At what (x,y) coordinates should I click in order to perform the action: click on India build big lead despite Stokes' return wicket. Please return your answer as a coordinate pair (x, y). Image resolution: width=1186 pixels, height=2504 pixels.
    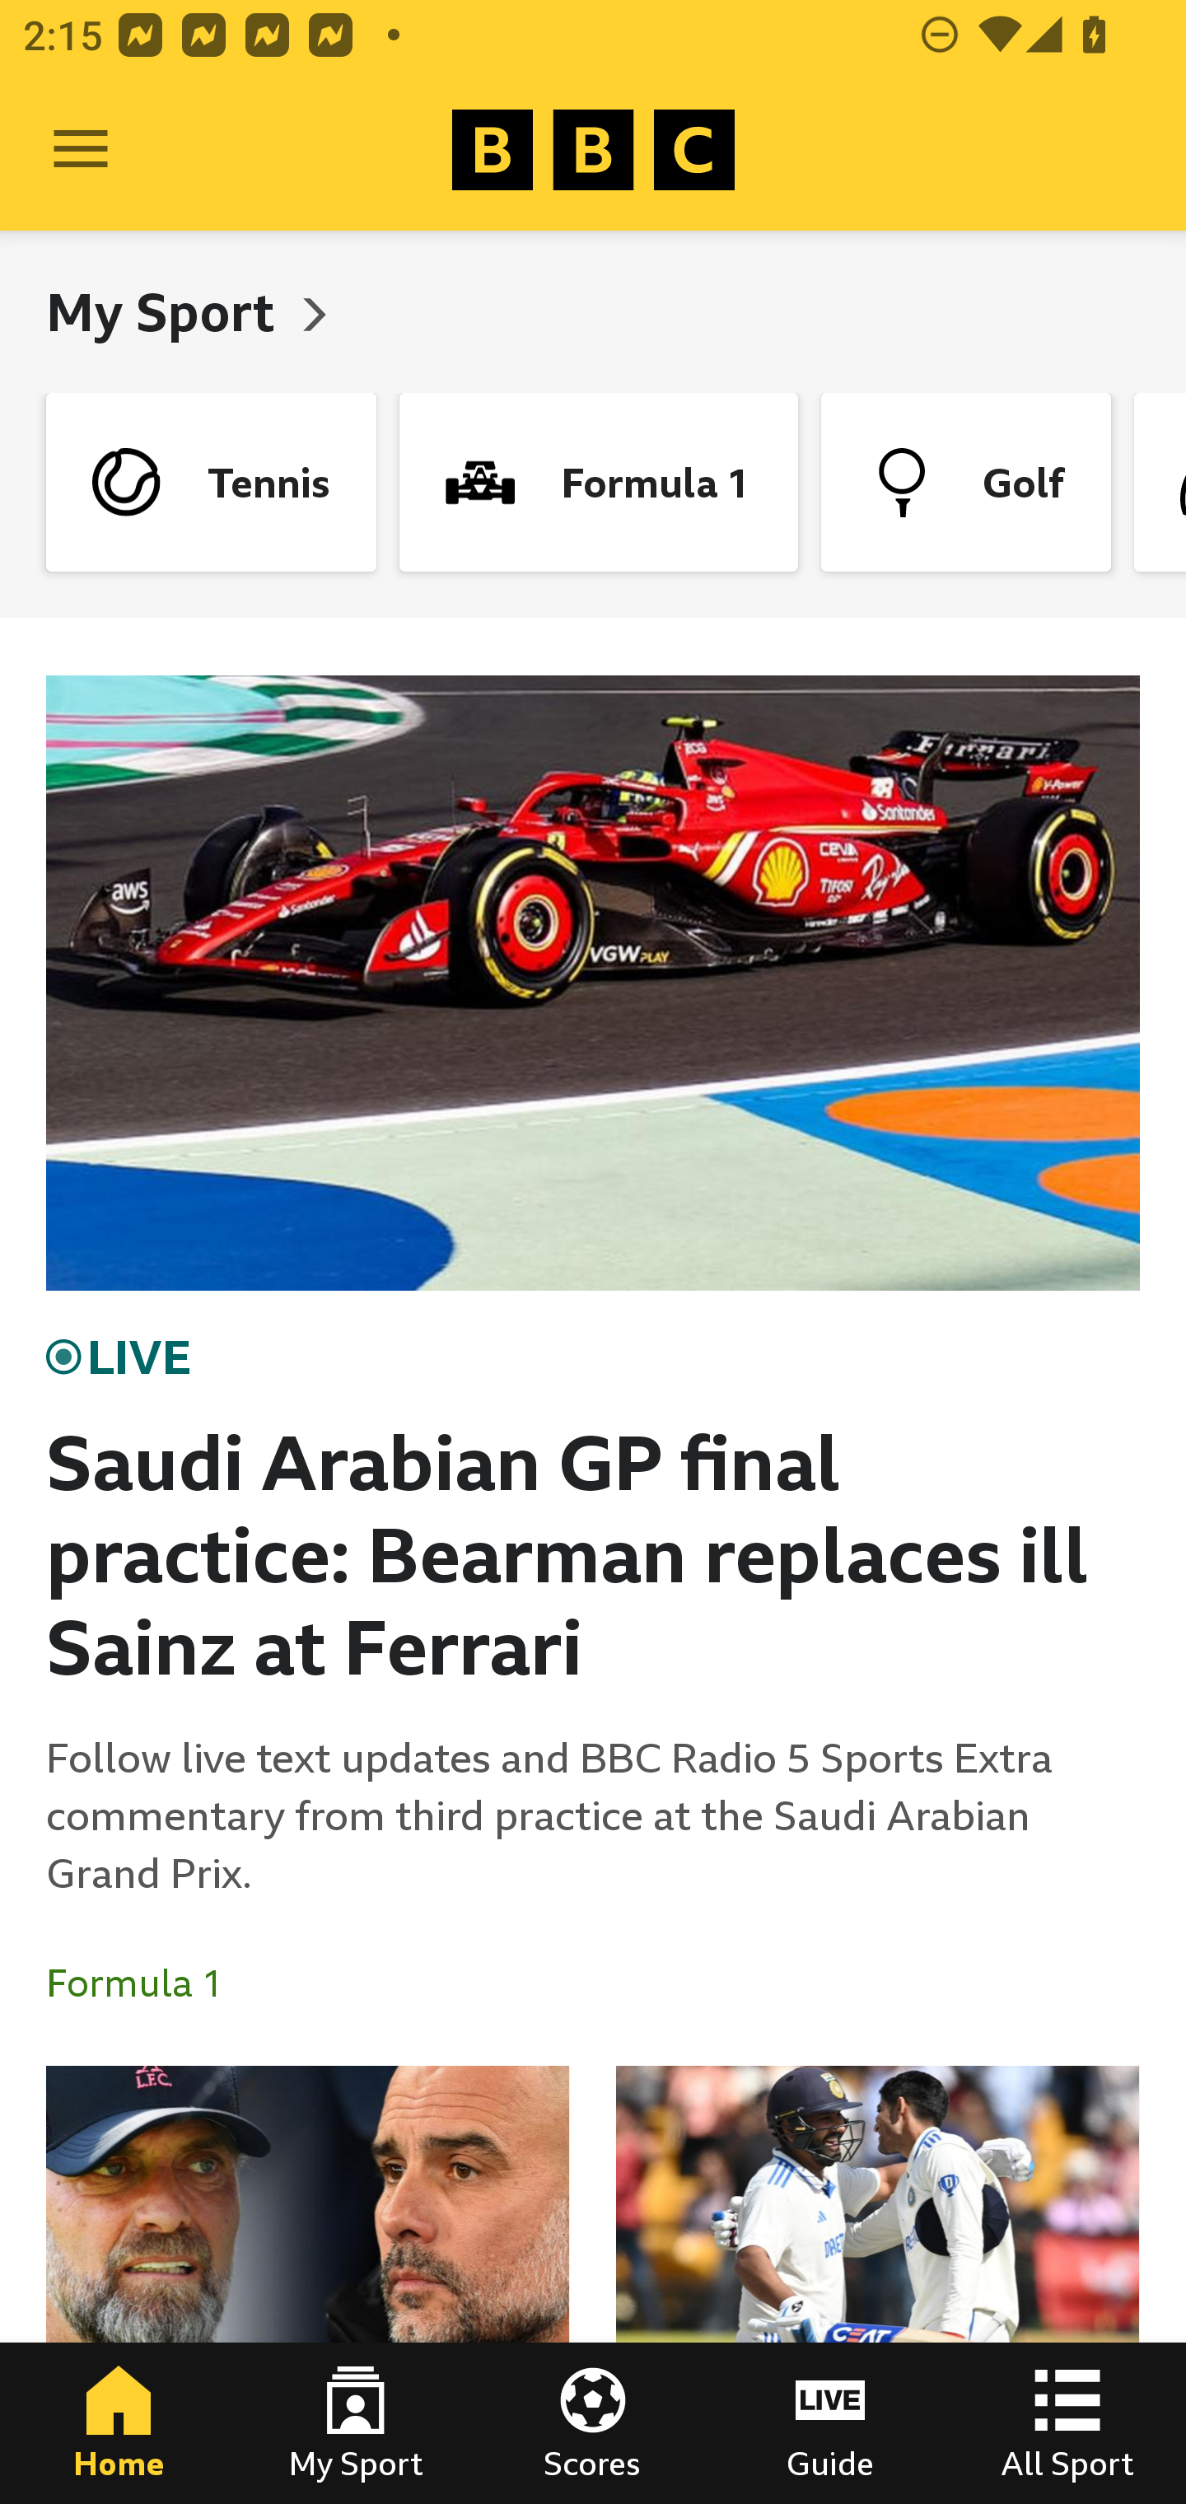
    Looking at the image, I should click on (877, 2285).